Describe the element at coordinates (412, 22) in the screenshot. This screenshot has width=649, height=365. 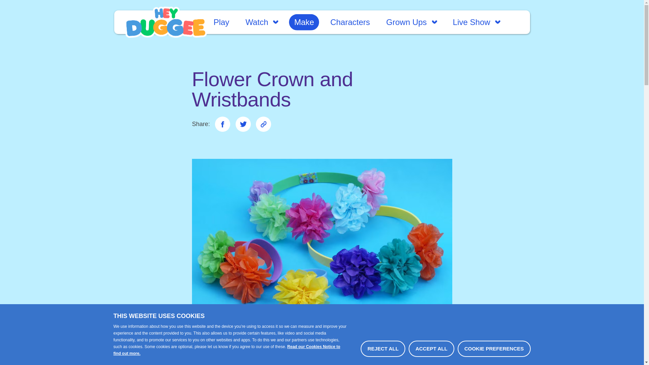
I see `Grown Ups` at that location.